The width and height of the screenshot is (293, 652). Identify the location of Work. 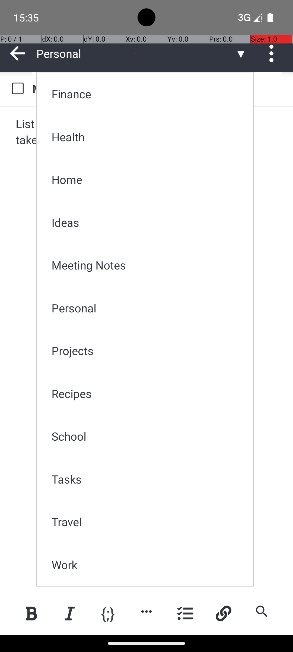
(149, 565).